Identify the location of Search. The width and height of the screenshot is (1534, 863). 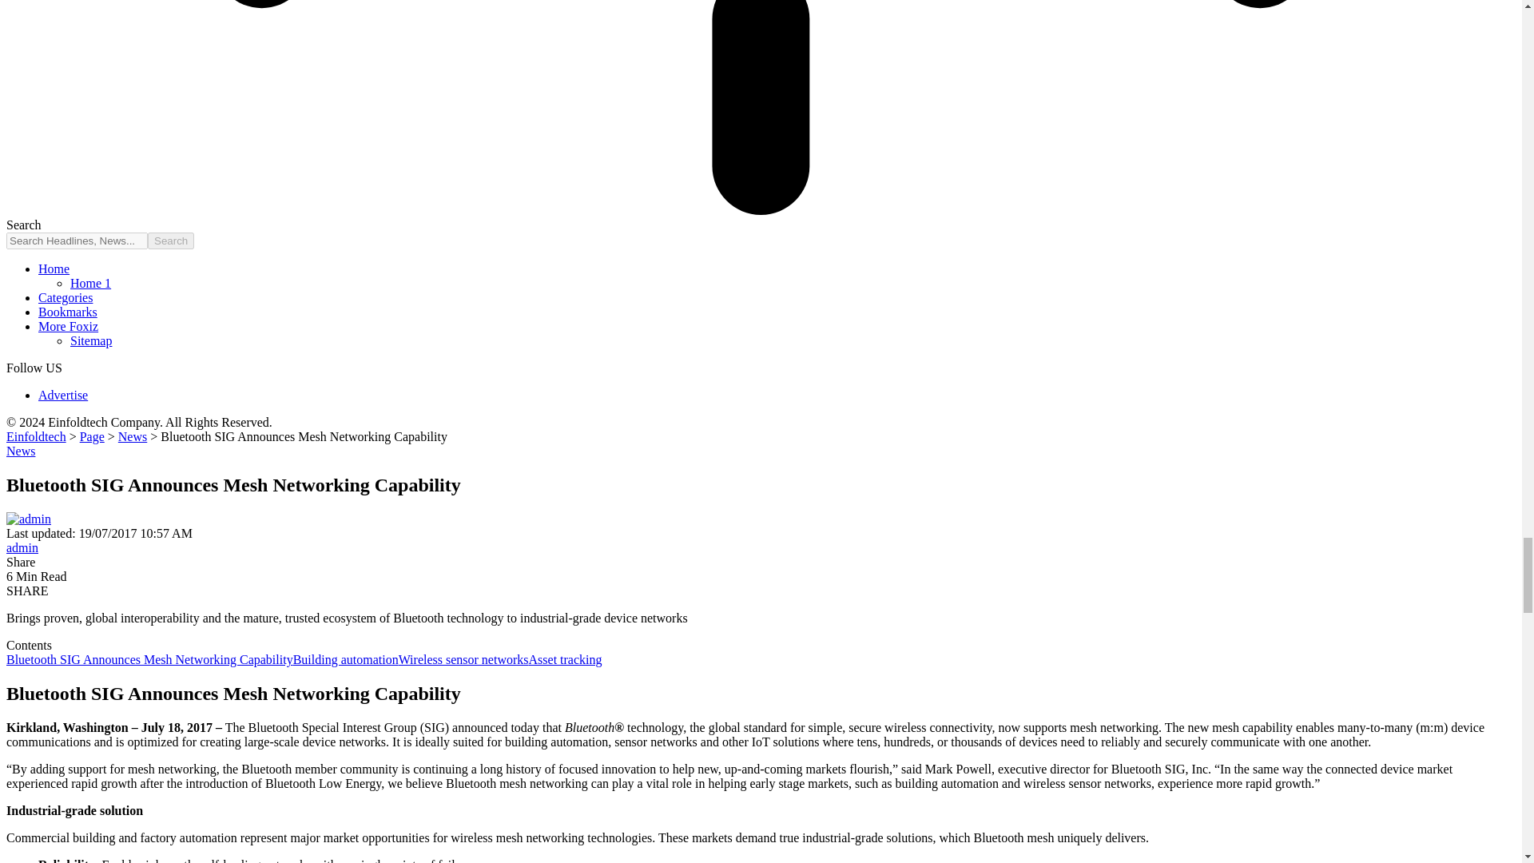
(171, 241).